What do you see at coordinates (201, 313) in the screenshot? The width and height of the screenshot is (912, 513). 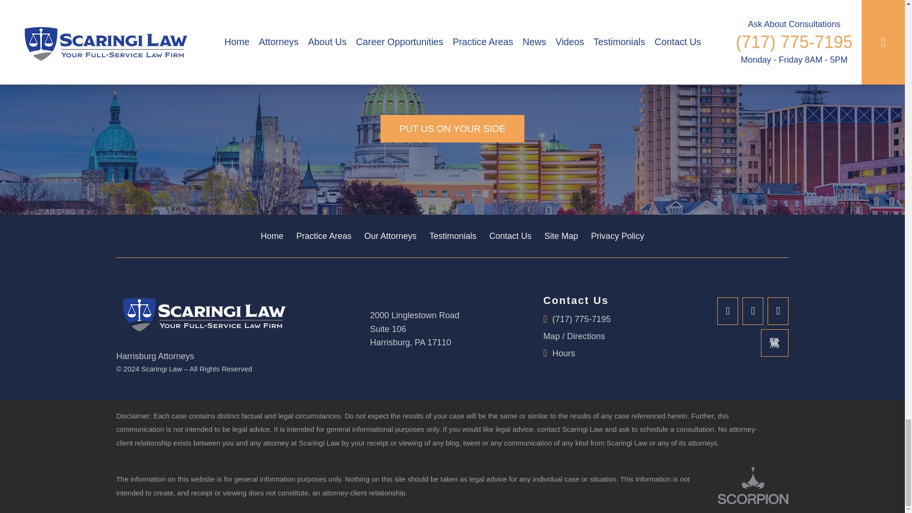 I see `Scaringi Law` at bounding box center [201, 313].